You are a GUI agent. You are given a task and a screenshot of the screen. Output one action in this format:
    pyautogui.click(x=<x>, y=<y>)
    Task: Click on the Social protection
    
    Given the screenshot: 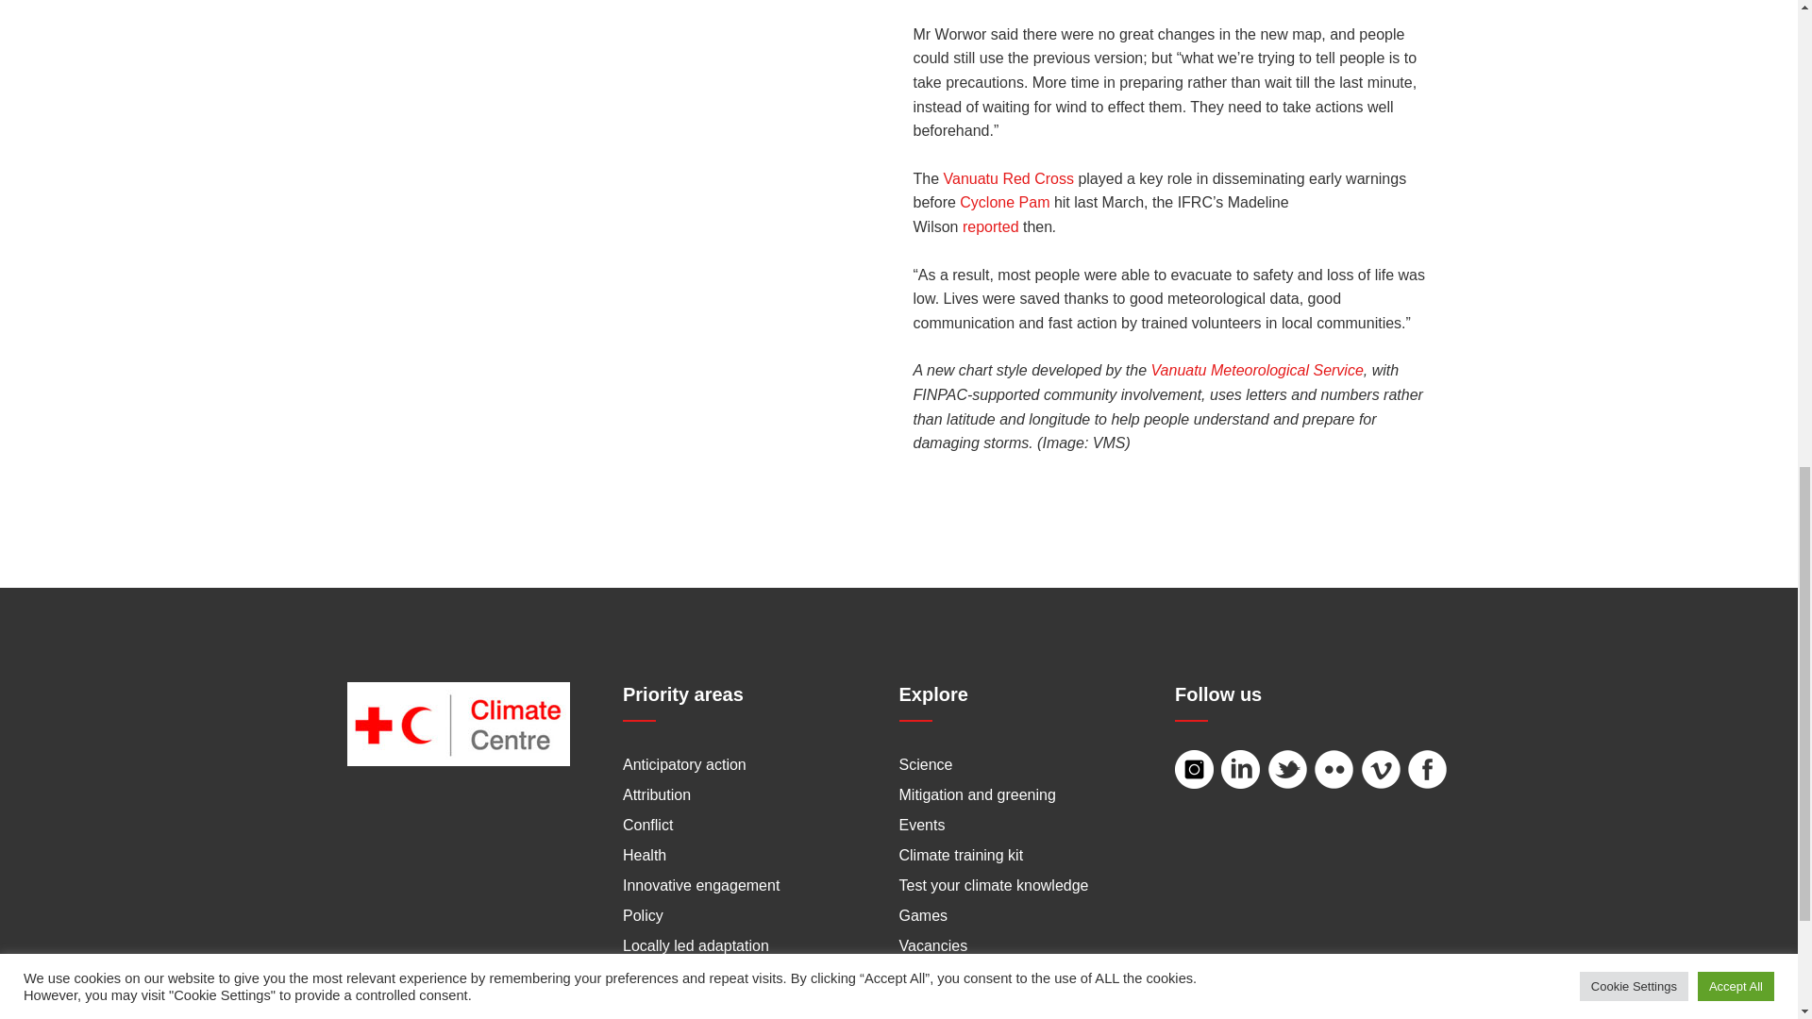 What is the action you would take?
    pyautogui.click(x=678, y=976)
    